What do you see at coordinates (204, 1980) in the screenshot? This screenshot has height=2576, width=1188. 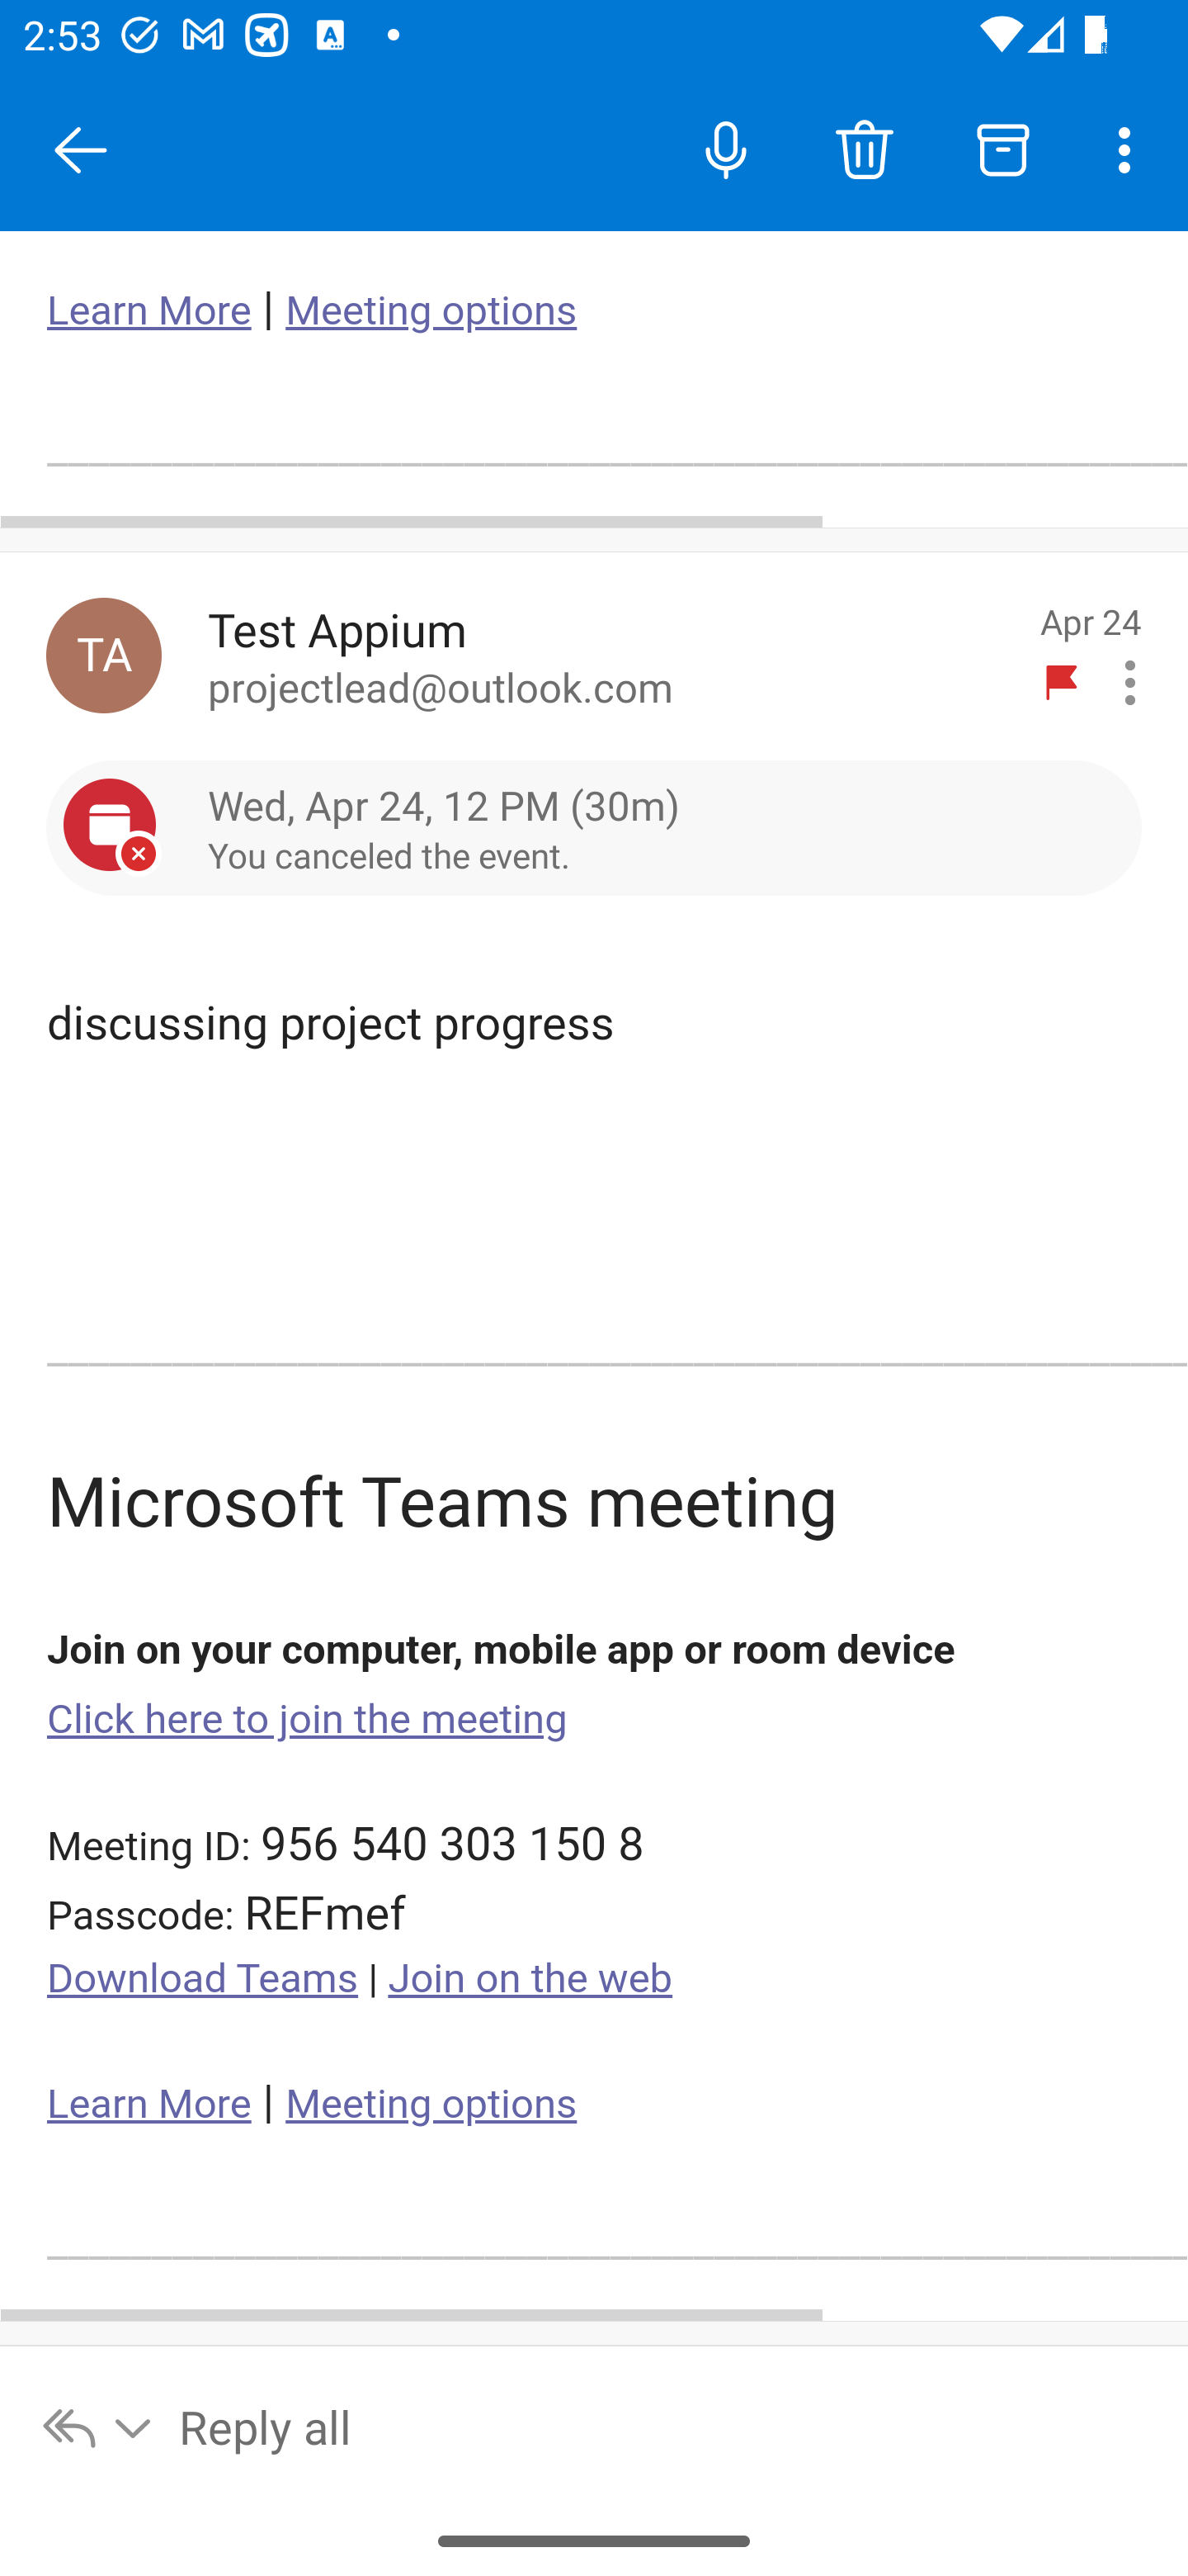 I see `Download Teams` at bounding box center [204, 1980].